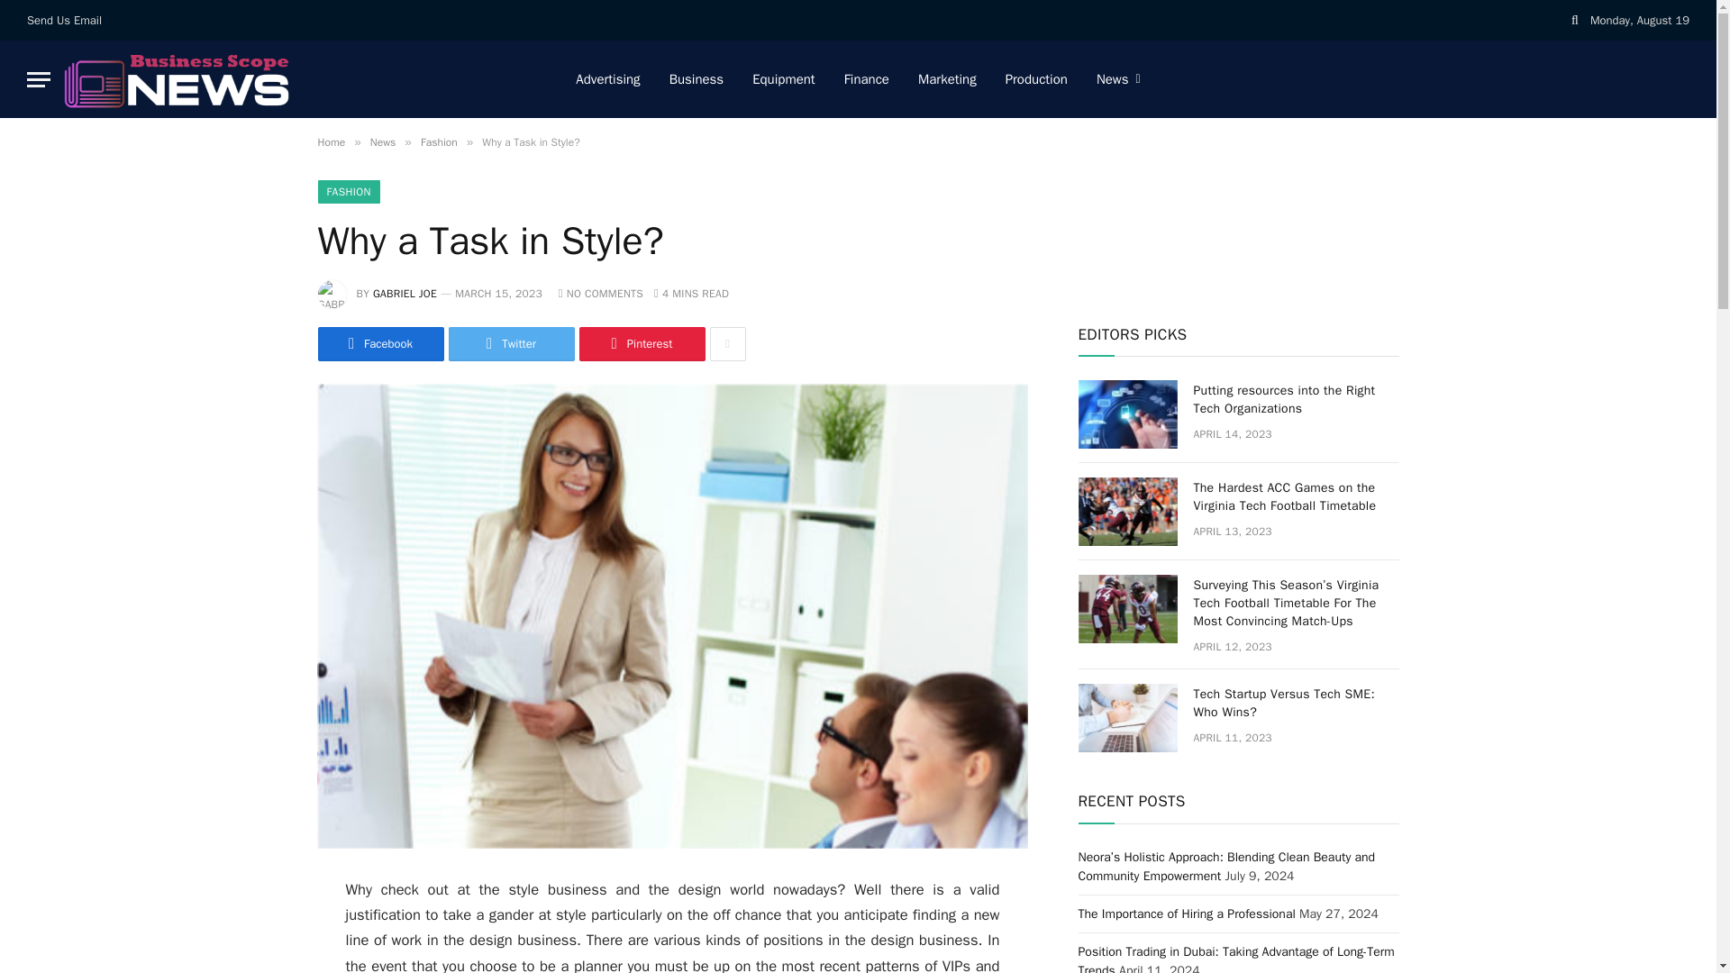  Describe the element at coordinates (1036, 79) in the screenshot. I see `Production` at that location.